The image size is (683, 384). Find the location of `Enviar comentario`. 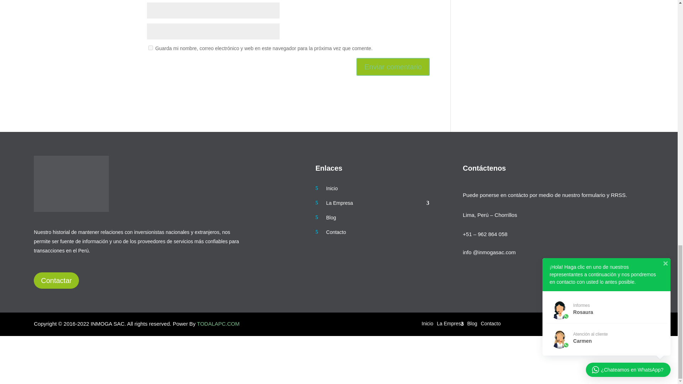

Enviar comentario is located at coordinates (393, 67).